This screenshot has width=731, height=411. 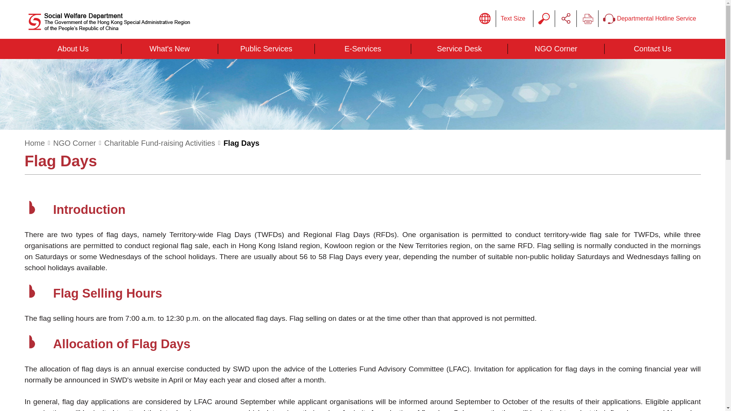 What do you see at coordinates (513, 19) in the screenshot?
I see `Text Size` at bounding box center [513, 19].